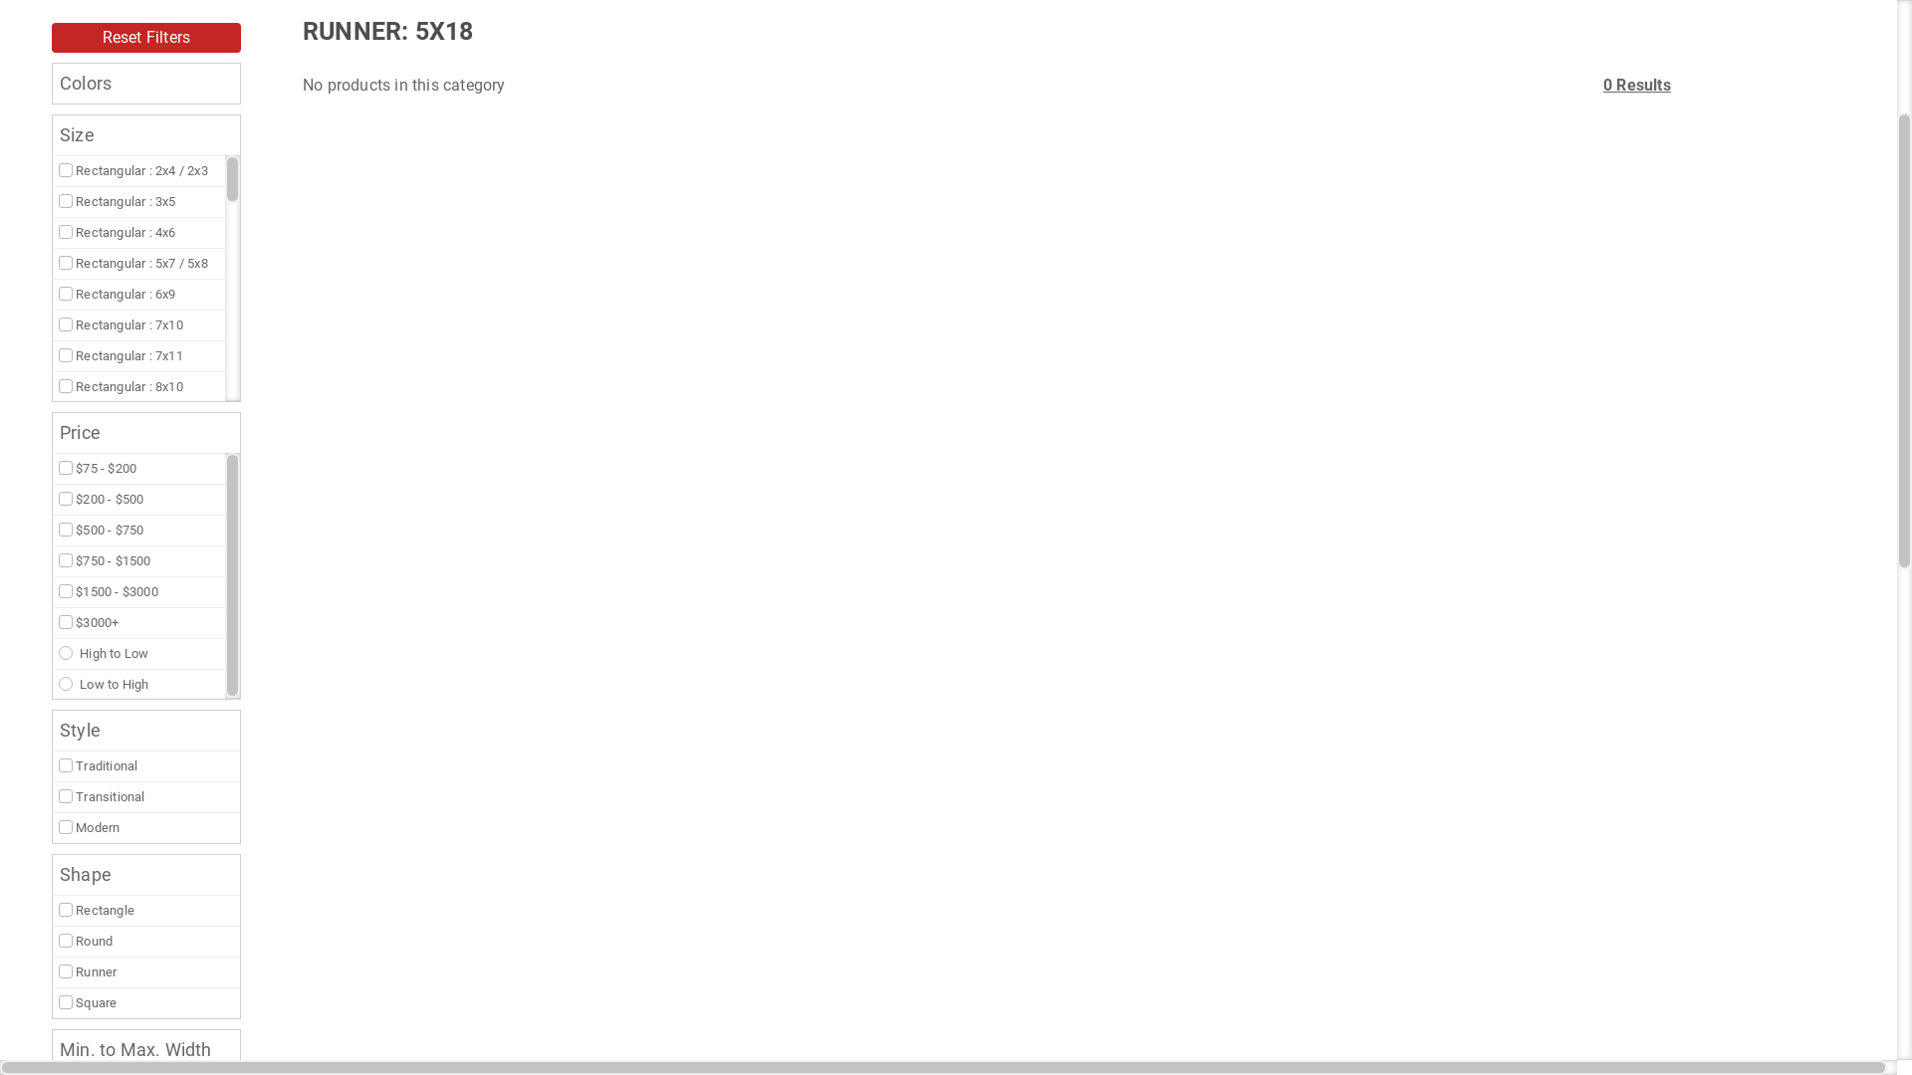  I want to click on Special Offers, so click(1160, 224).